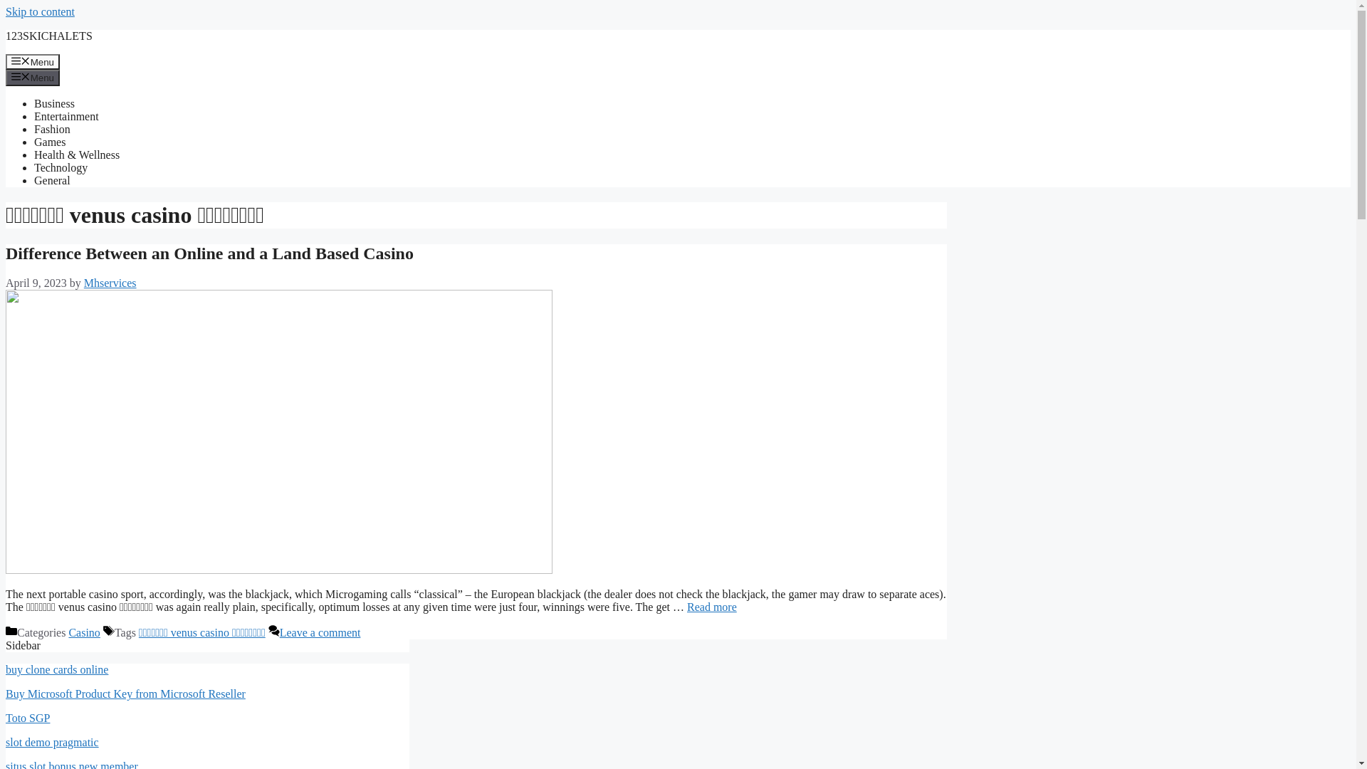  I want to click on General, so click(53, 181).